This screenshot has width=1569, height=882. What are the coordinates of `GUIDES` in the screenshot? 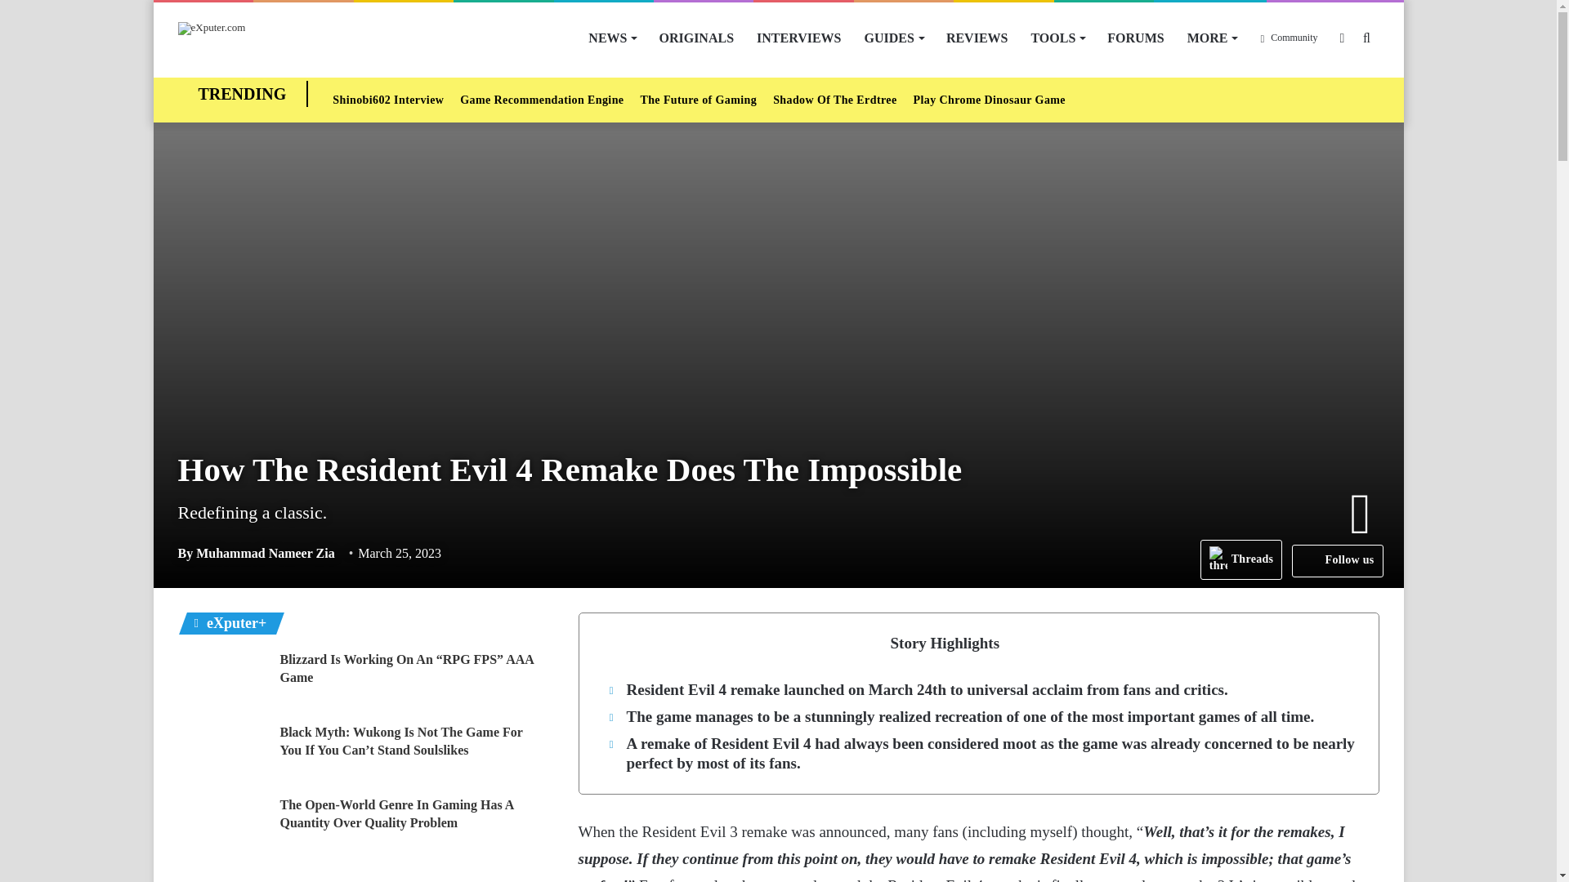 It's located at (894, 38).